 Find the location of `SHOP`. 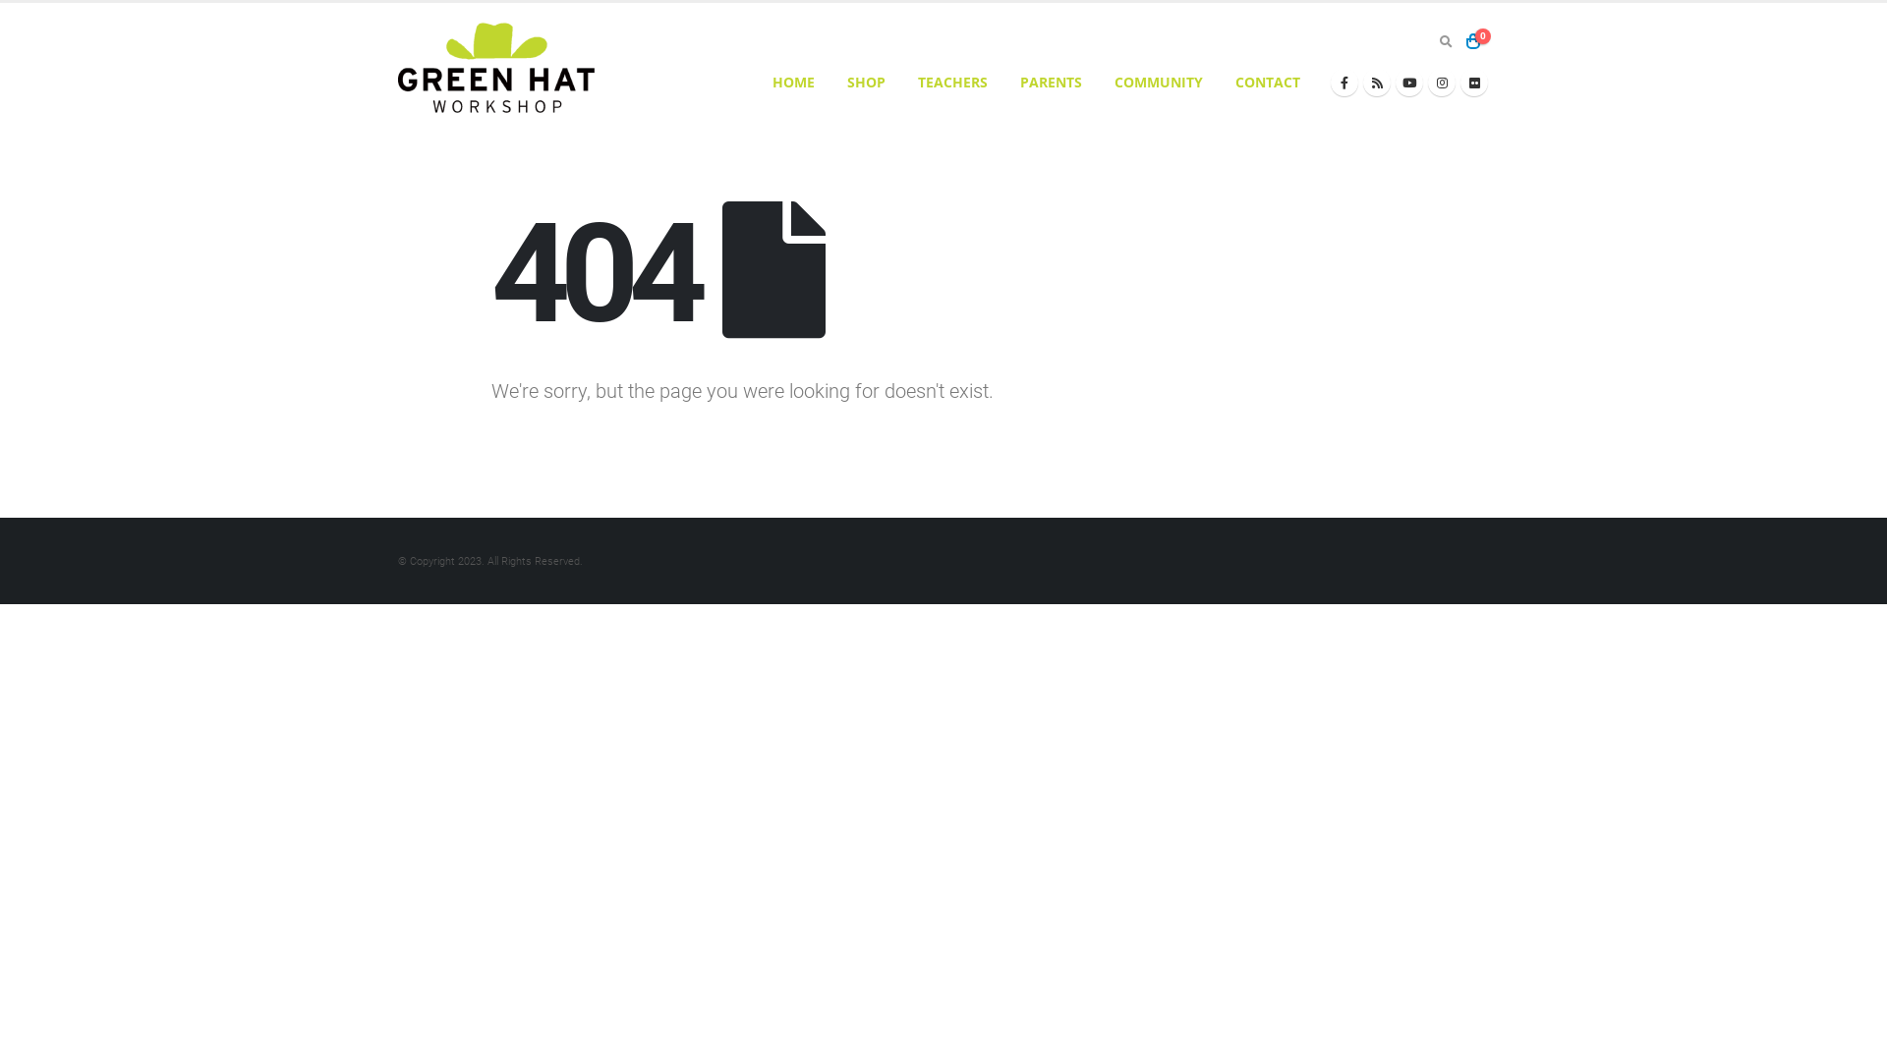

SHOP is located at coordinates (867, 83).